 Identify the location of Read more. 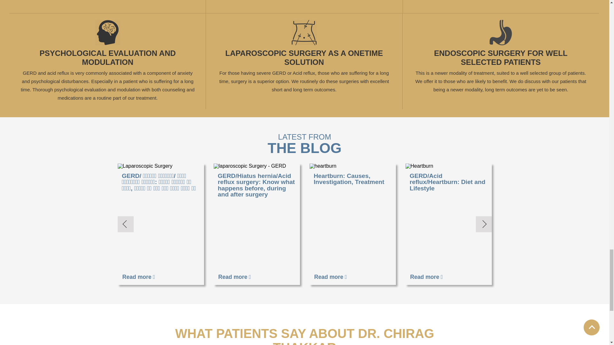
(235, 277).